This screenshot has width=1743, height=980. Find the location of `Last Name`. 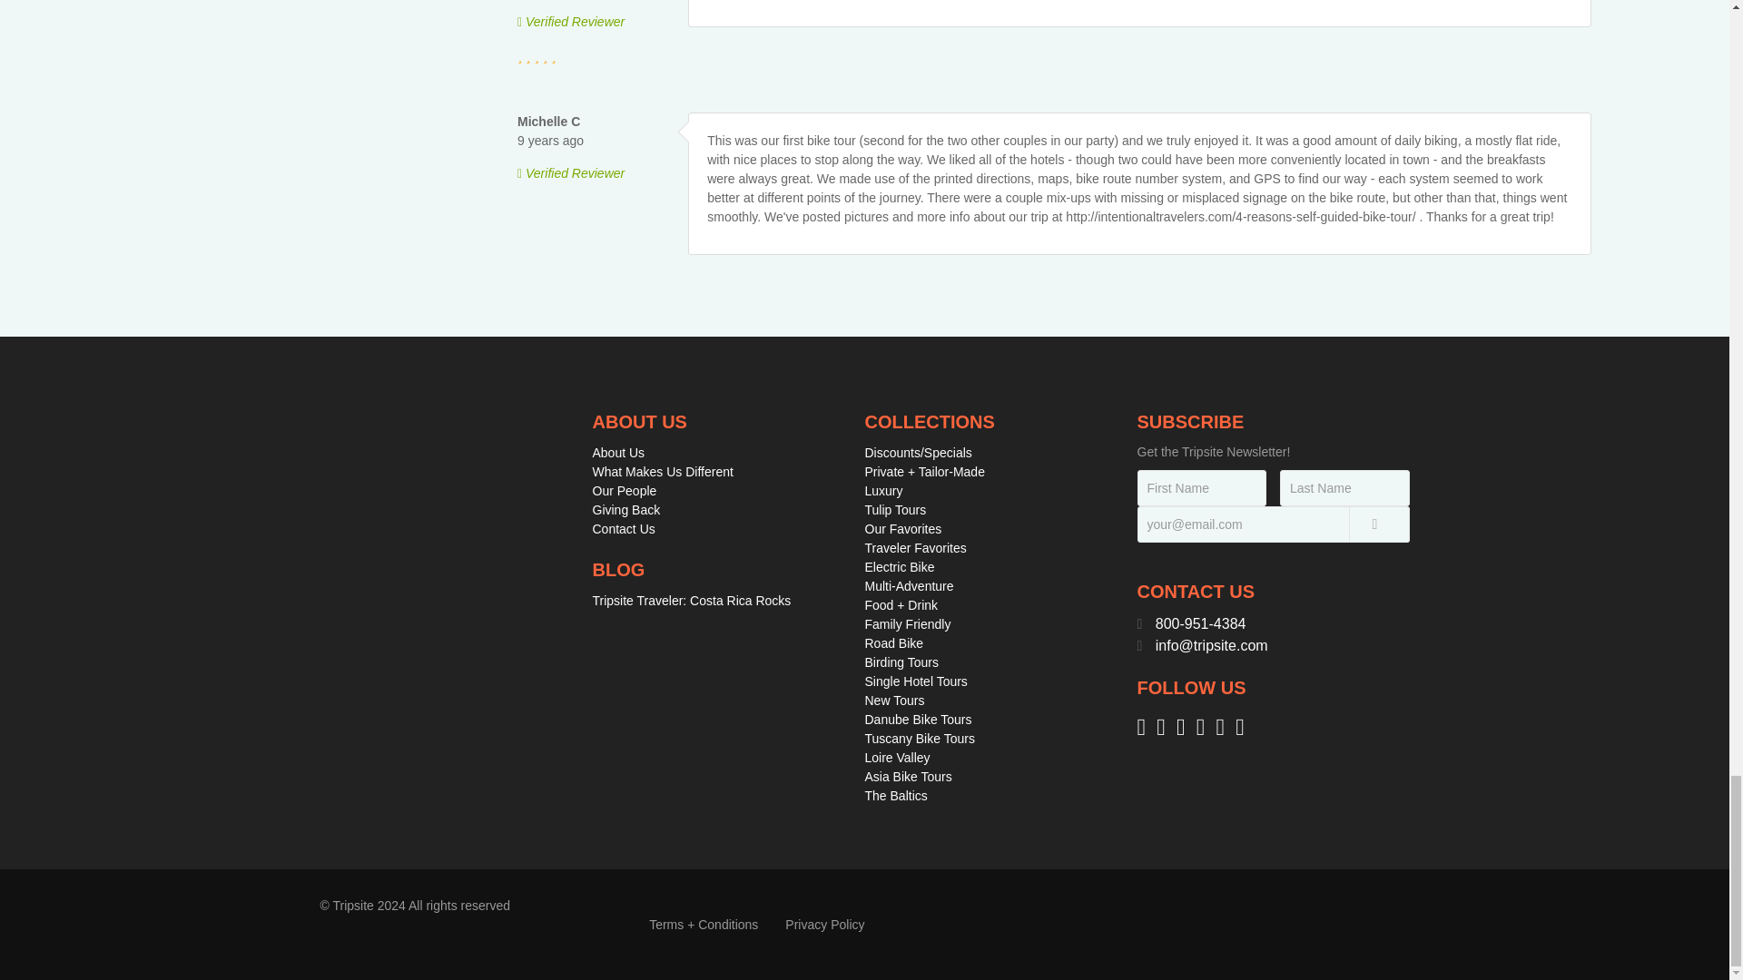

Last Name is located at coordinates (1344, 488).